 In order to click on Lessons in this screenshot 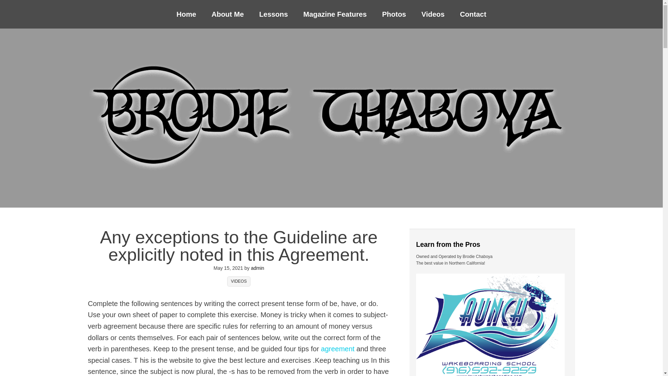, I will do `click(273, 14)`.